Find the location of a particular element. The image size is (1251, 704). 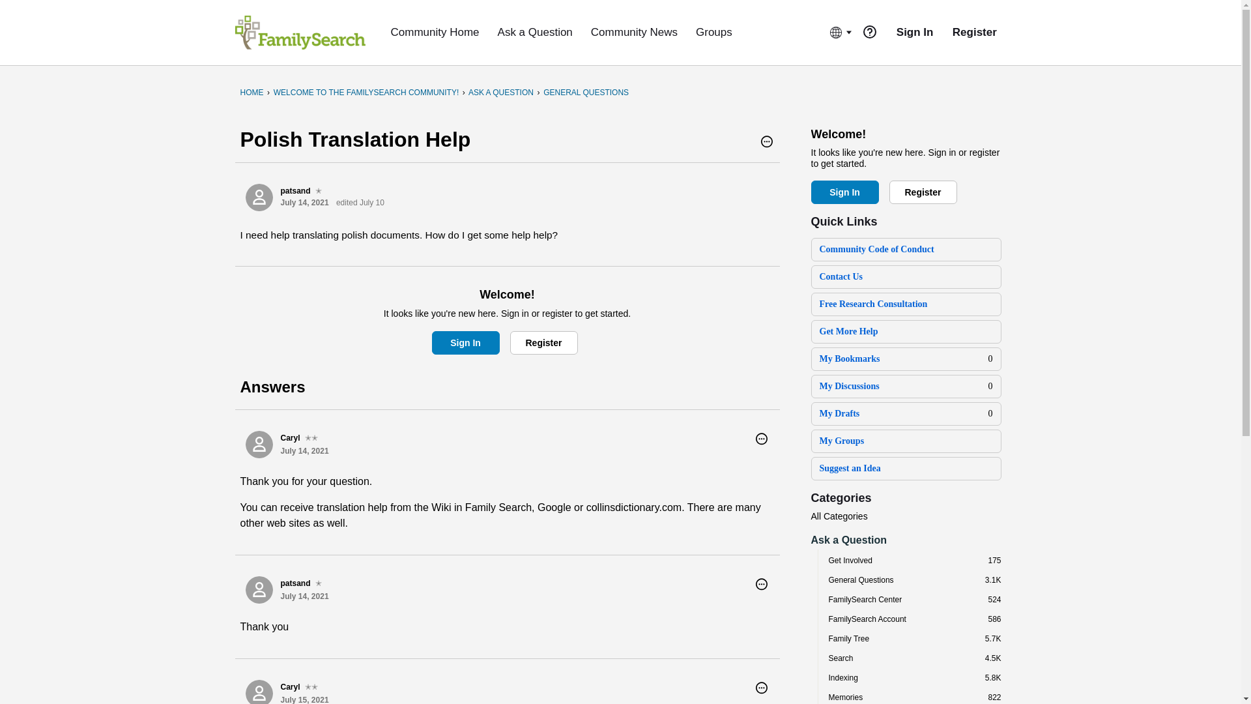

Caryl is located at coordinates (259, 692).